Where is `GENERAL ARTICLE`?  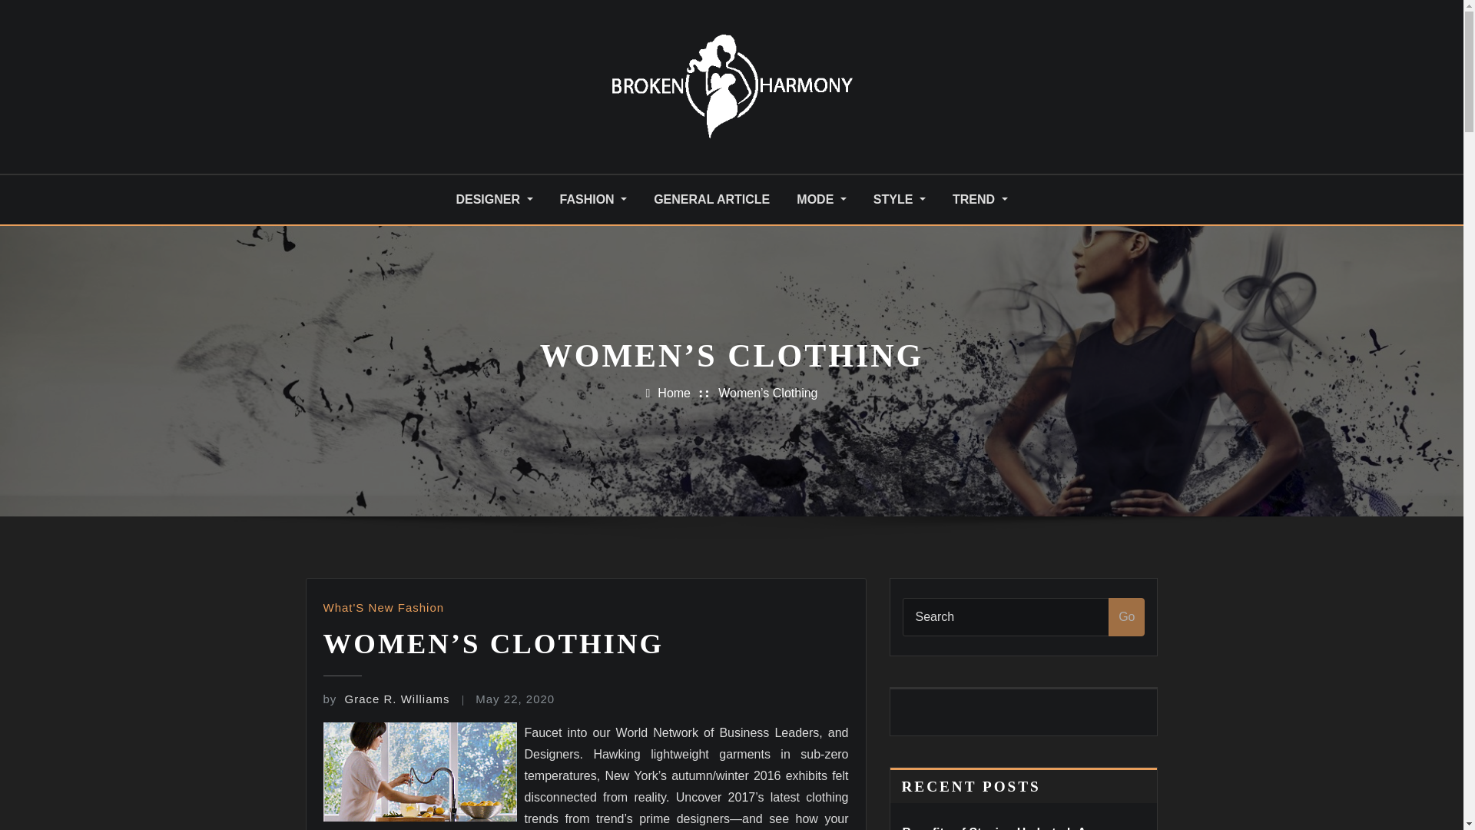 GENERAL ARTICLE is located at coordinates (711, 200).